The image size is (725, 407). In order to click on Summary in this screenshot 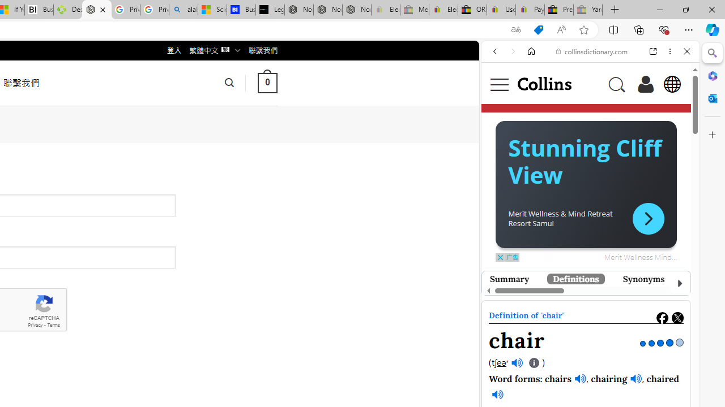, I will do `click(510, 279)`.